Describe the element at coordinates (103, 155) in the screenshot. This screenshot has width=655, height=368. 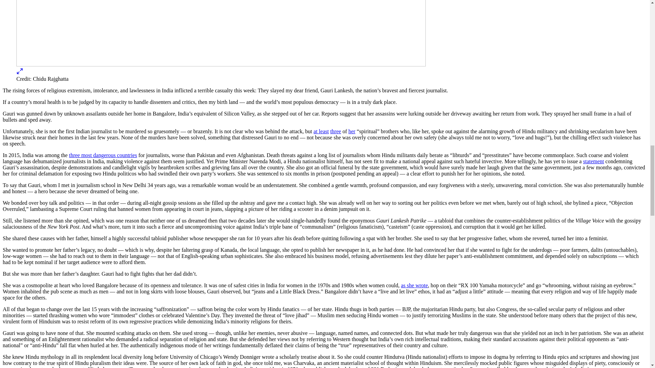
I see `three most dangerous countries` at that location.